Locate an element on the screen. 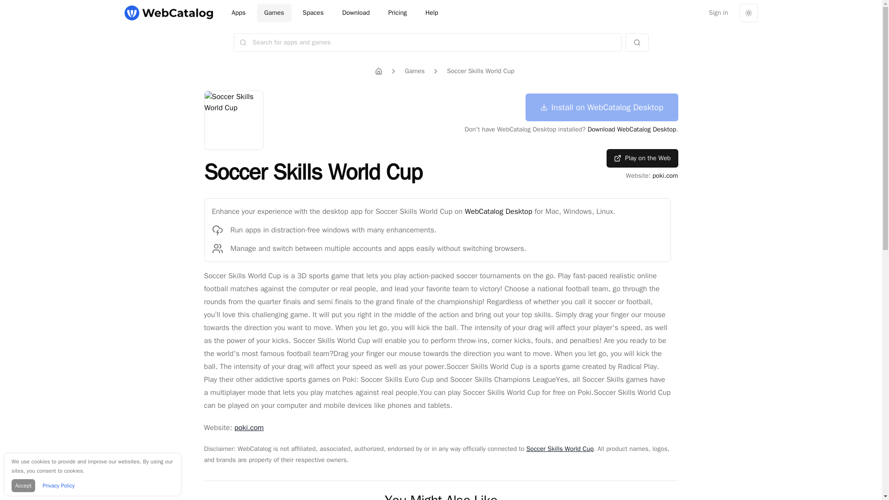  Download is located at coordinates (356, 12).